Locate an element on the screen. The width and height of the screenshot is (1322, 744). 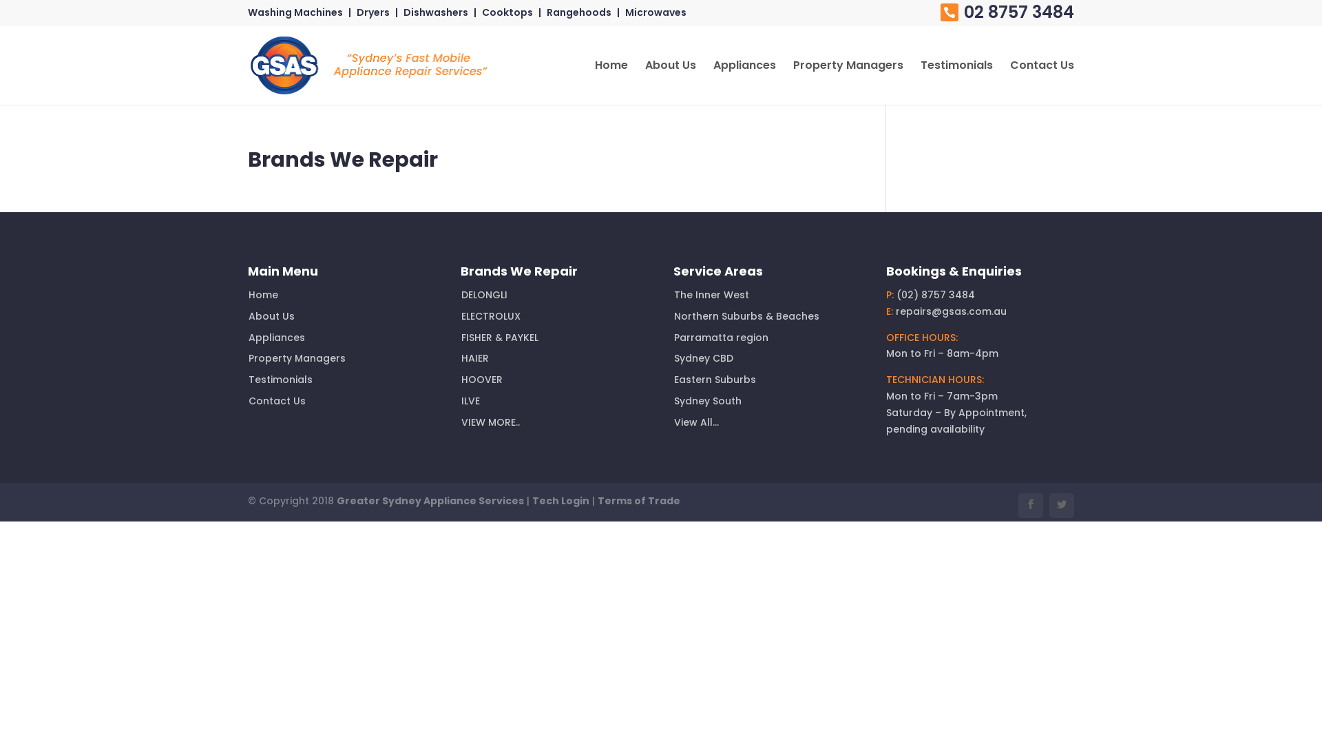
Appliances is located at coordinates (745, 83).